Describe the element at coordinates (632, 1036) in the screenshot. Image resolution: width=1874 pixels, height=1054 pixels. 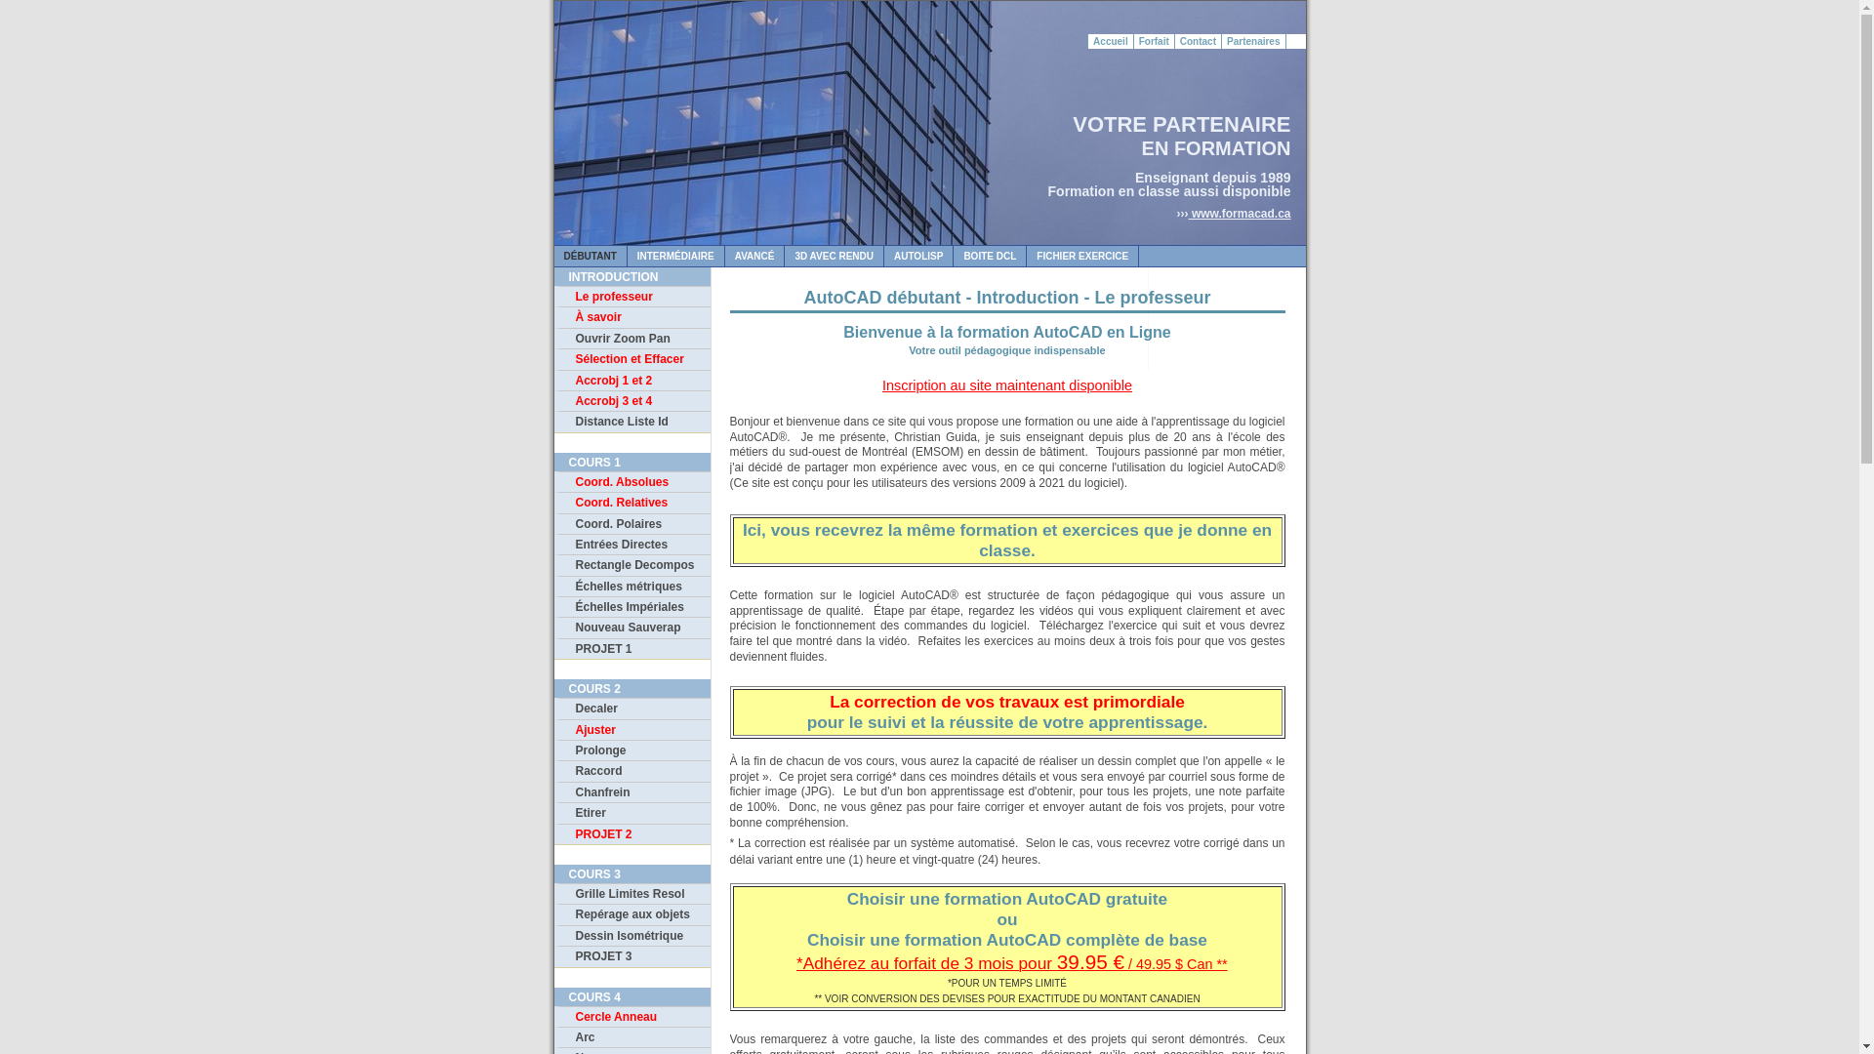
I see `Arc` at that location.